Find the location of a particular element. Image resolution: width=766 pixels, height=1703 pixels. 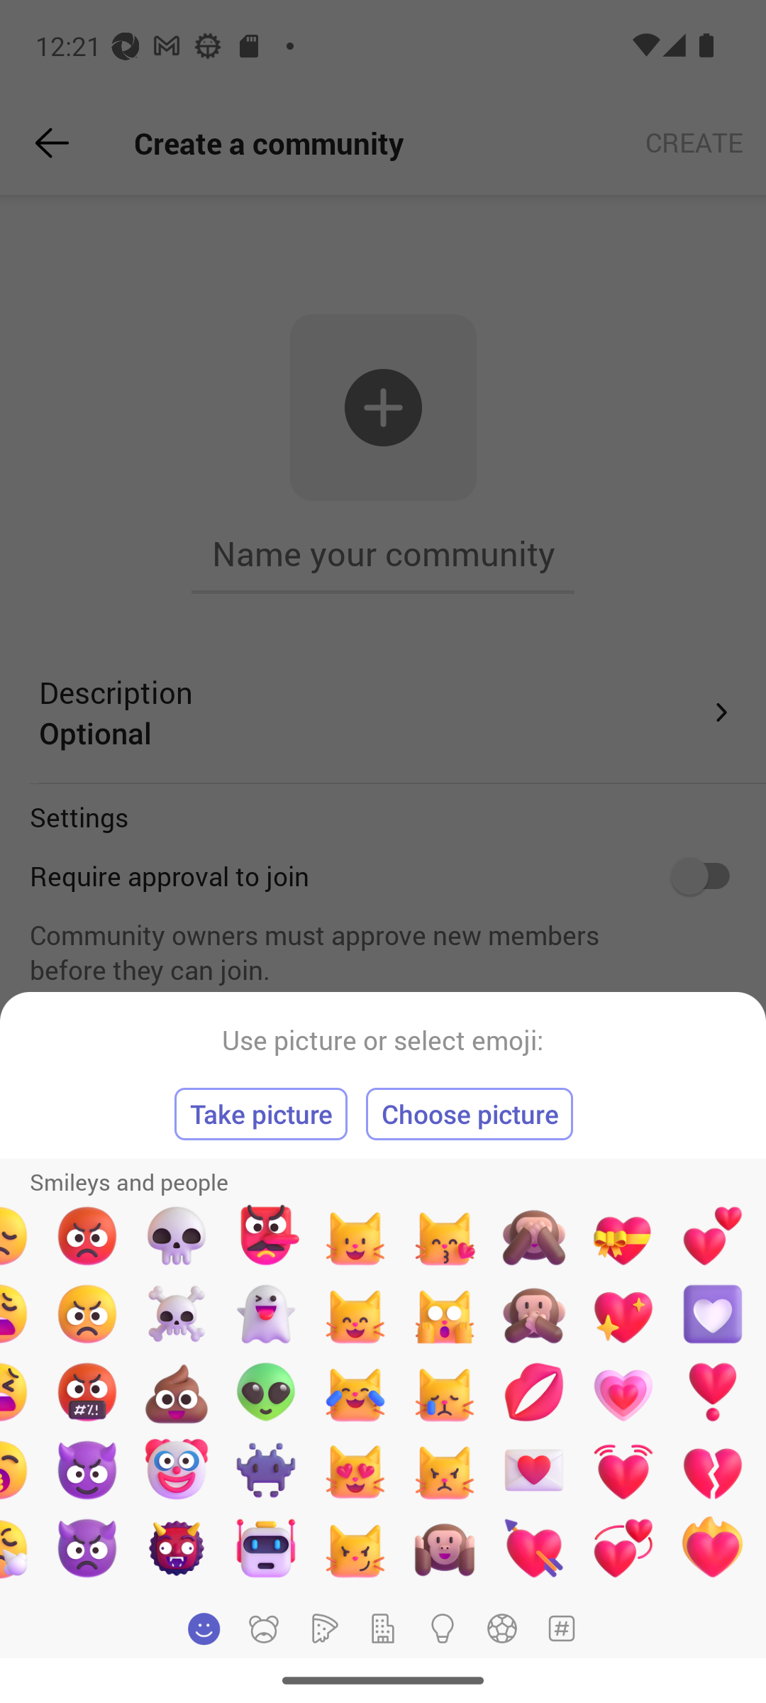

Swearing emoji is located at coordinates (87, 1392).